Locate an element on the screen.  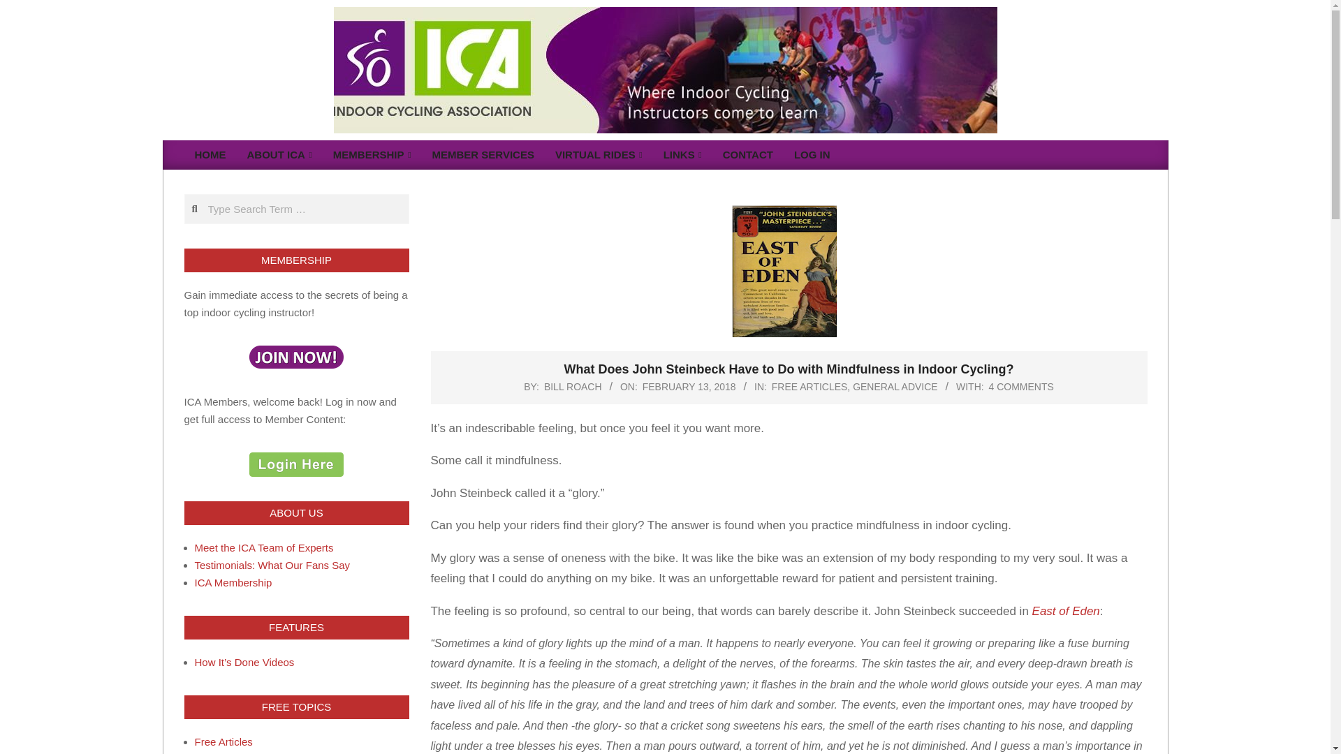
FREE ARTICLES is located at coordinates (809, 387).